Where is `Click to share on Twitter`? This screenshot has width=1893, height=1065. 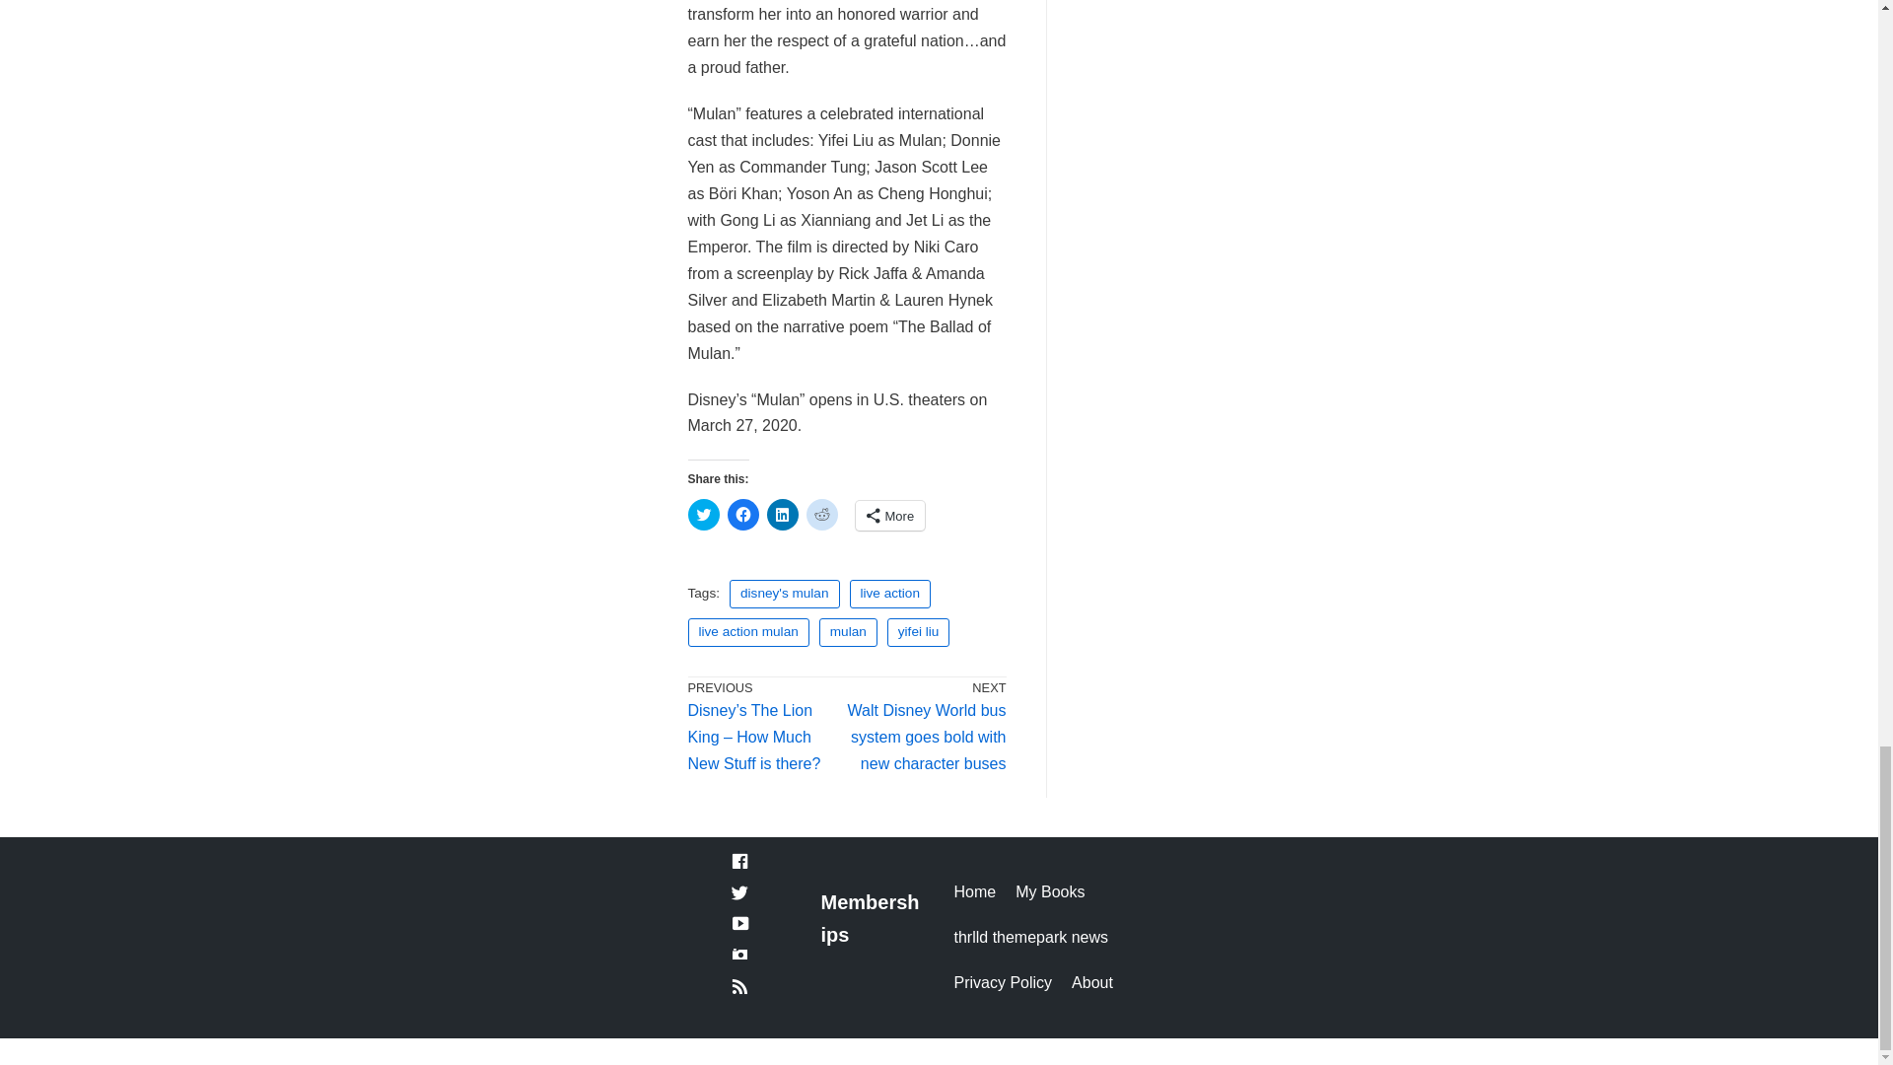 Click to share on Twitter is located at coordinates (704, 515).